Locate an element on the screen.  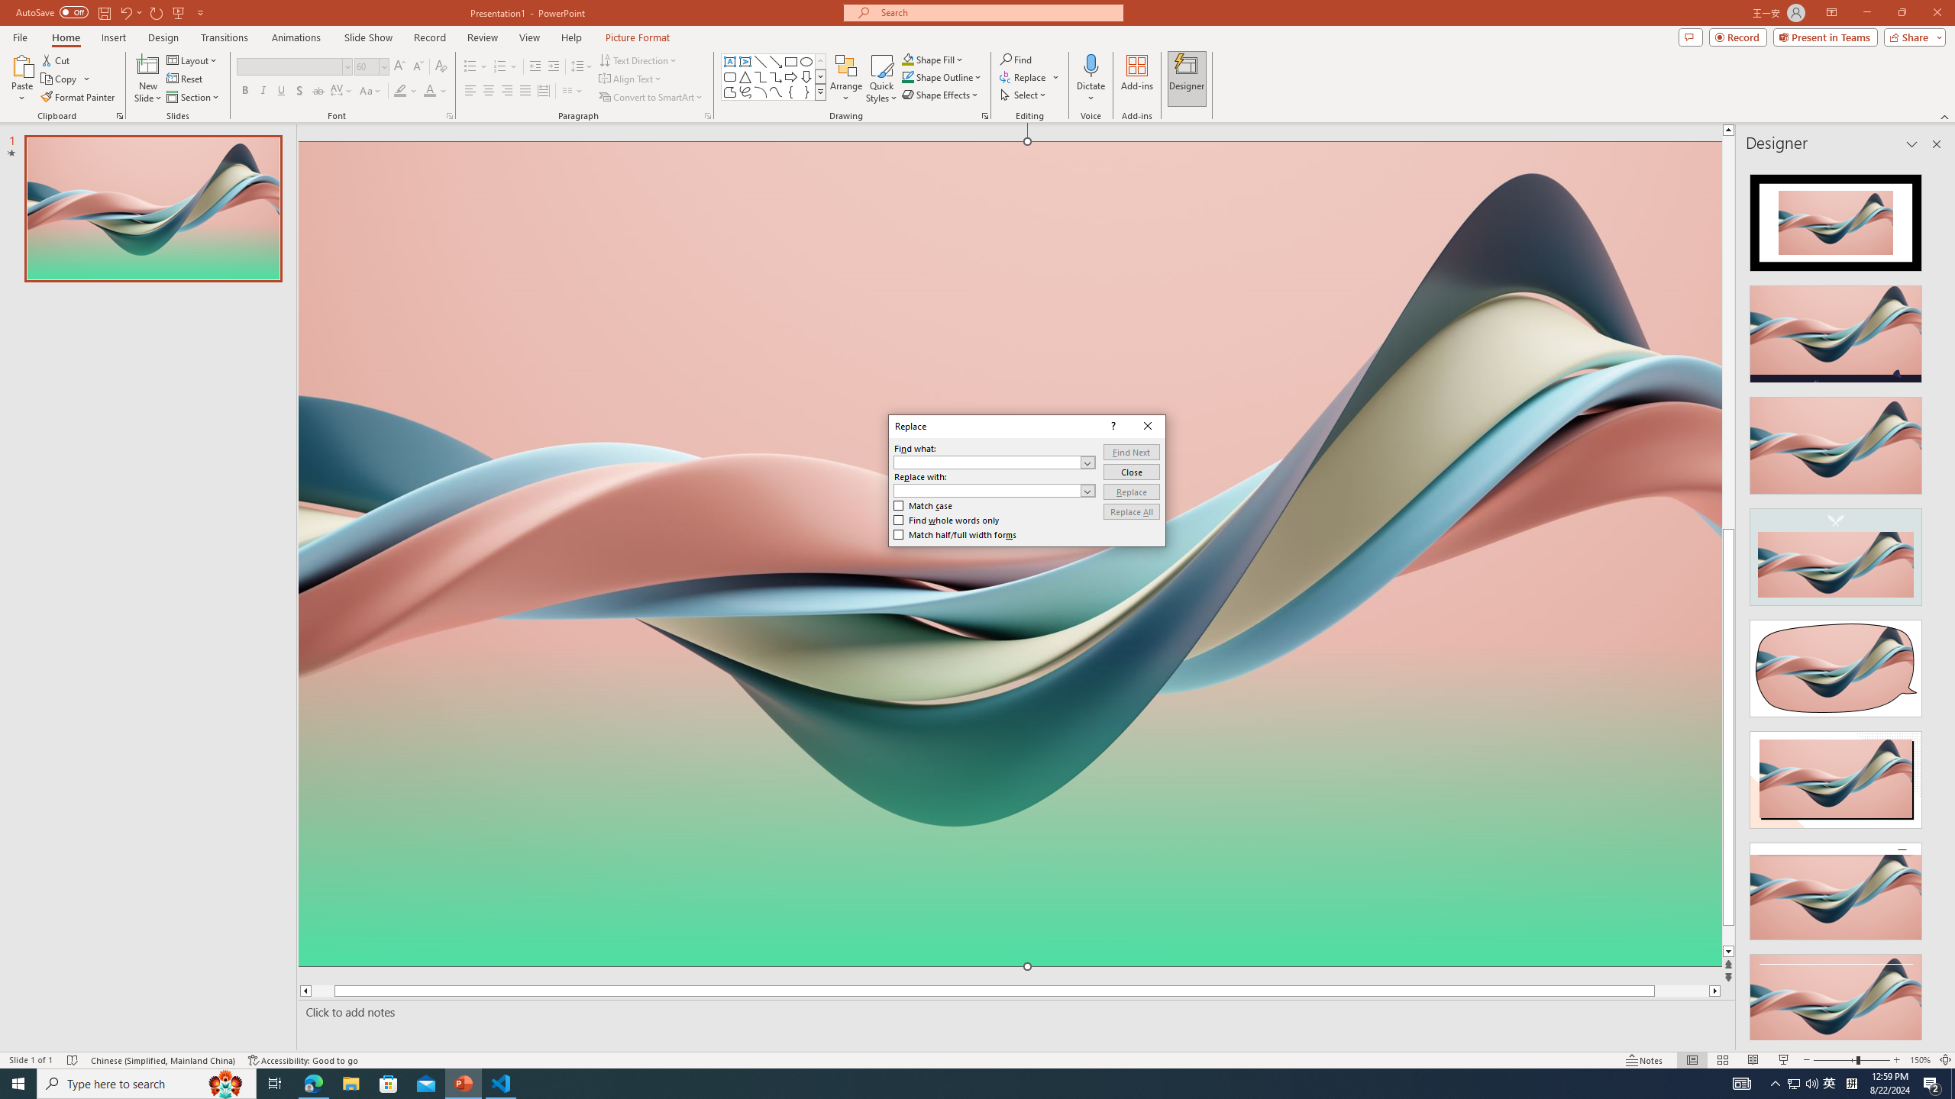
Find what is located at coordinates (994, 462).